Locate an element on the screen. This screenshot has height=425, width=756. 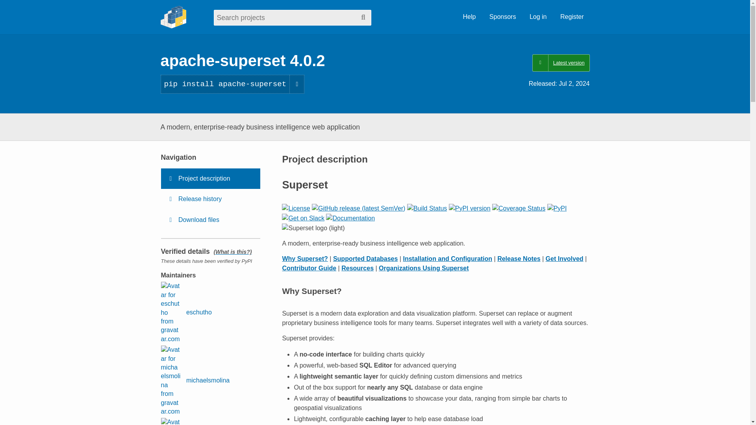
Search is located at coordinates (363, 17).